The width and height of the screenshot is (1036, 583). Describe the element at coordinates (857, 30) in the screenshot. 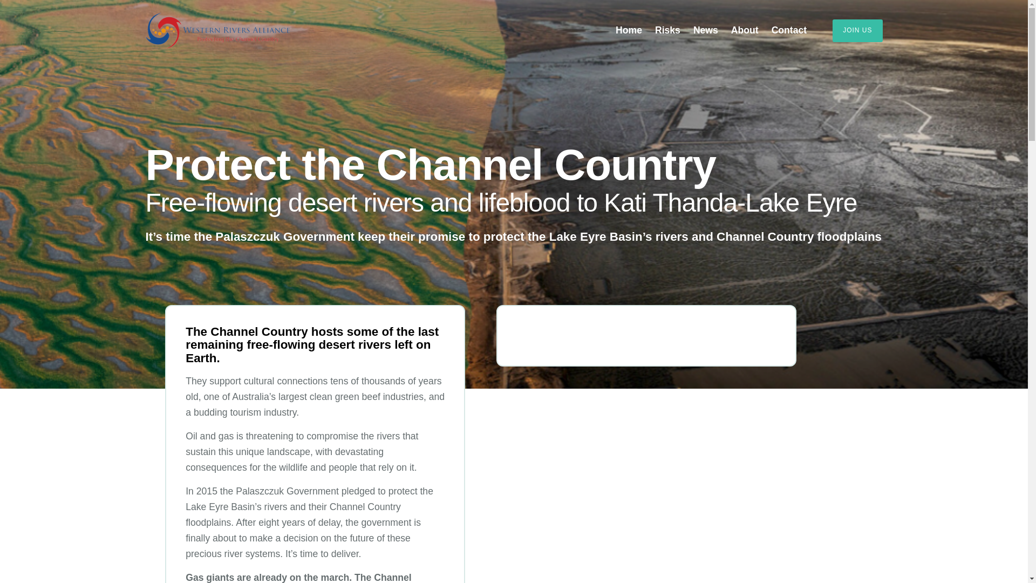

I see `JOIN US` at that location.